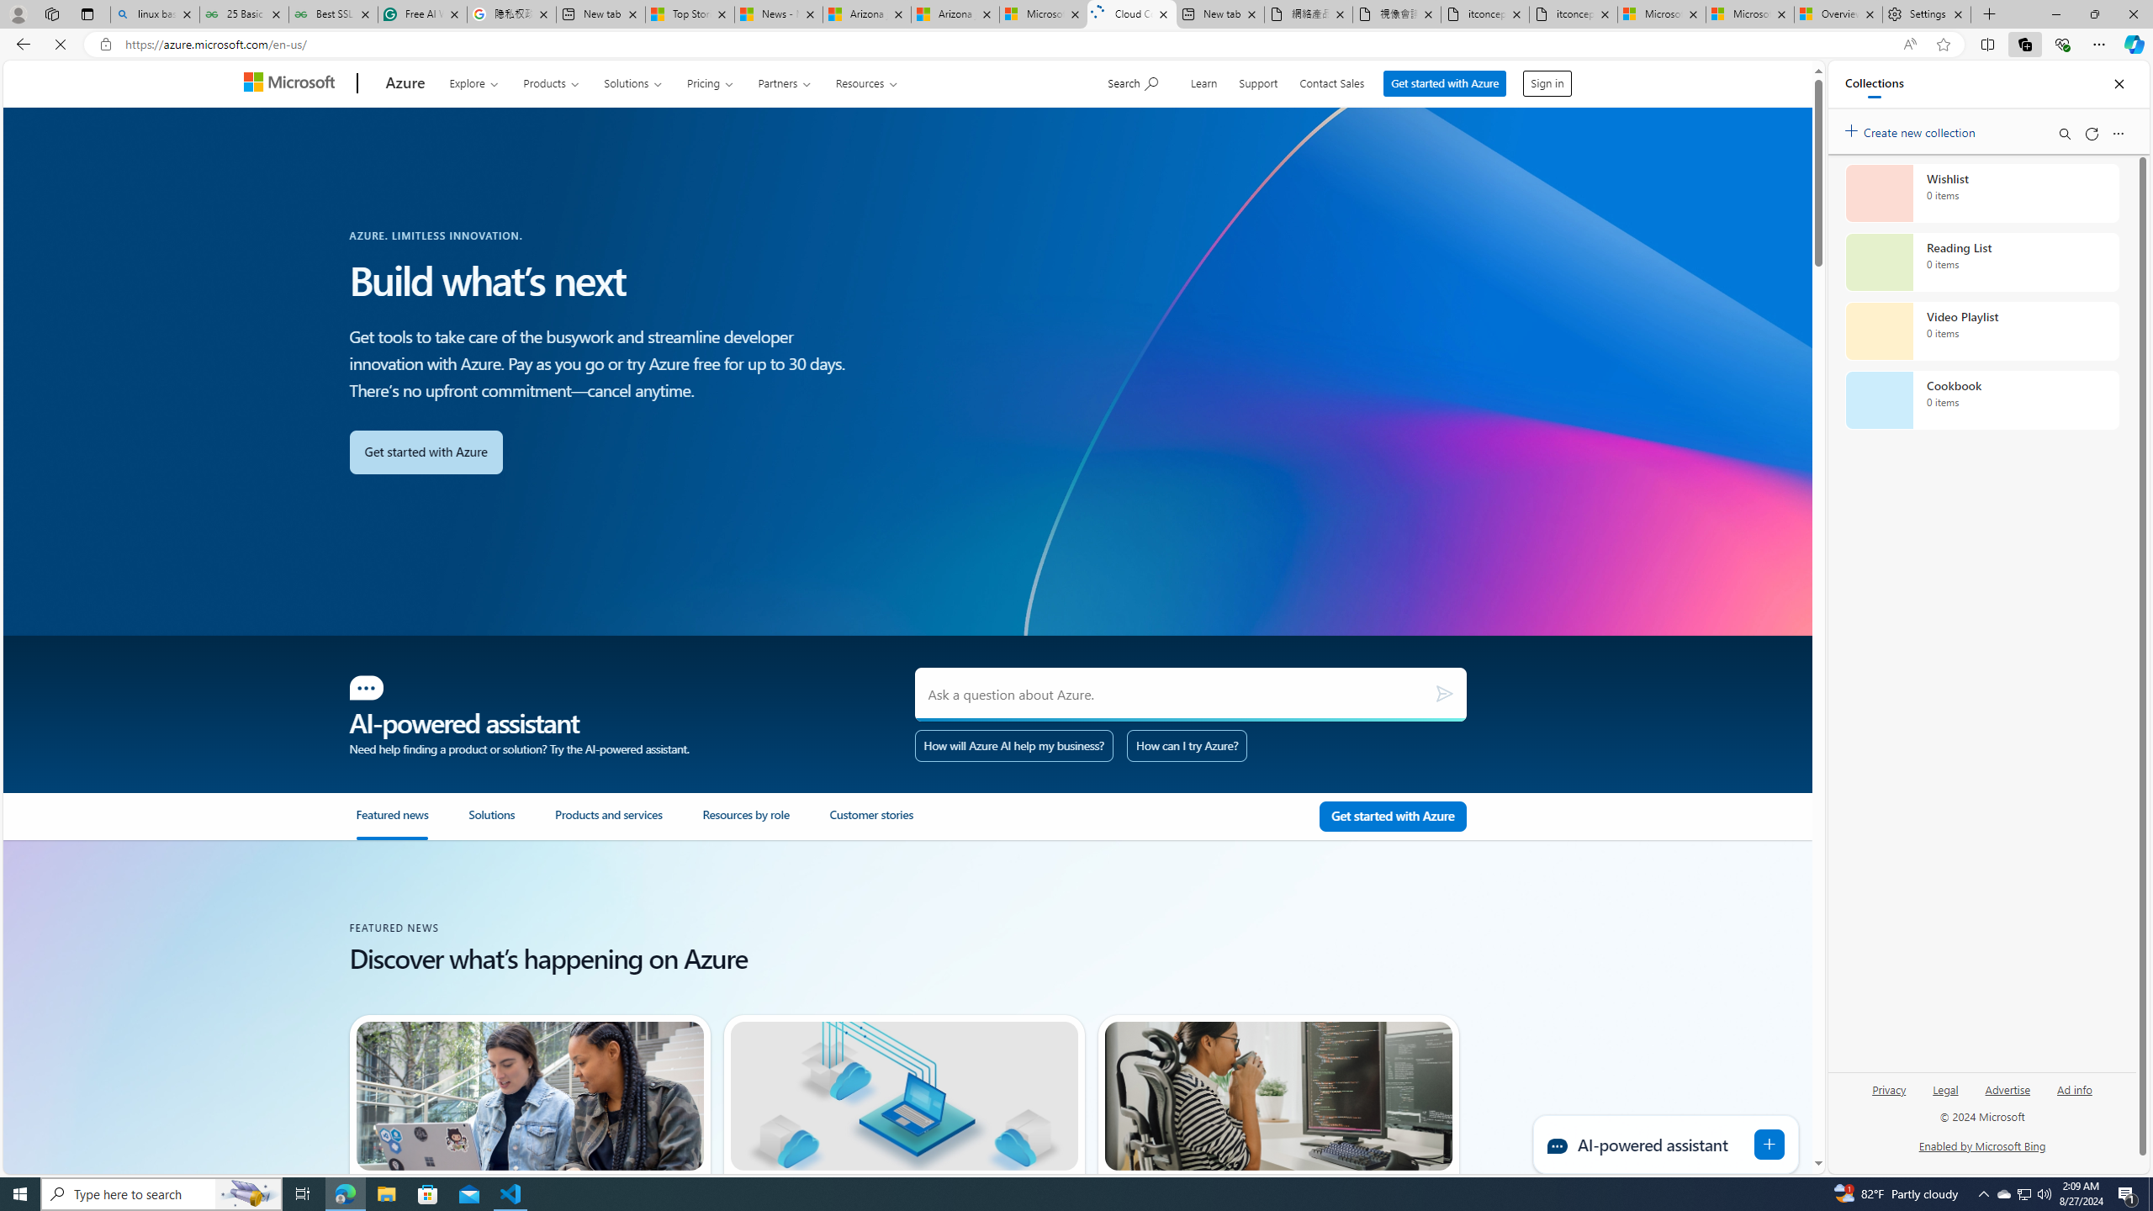 The width and height of the screenshot is (2153, 1211). I want to click on Solutions, so click(491, 822).